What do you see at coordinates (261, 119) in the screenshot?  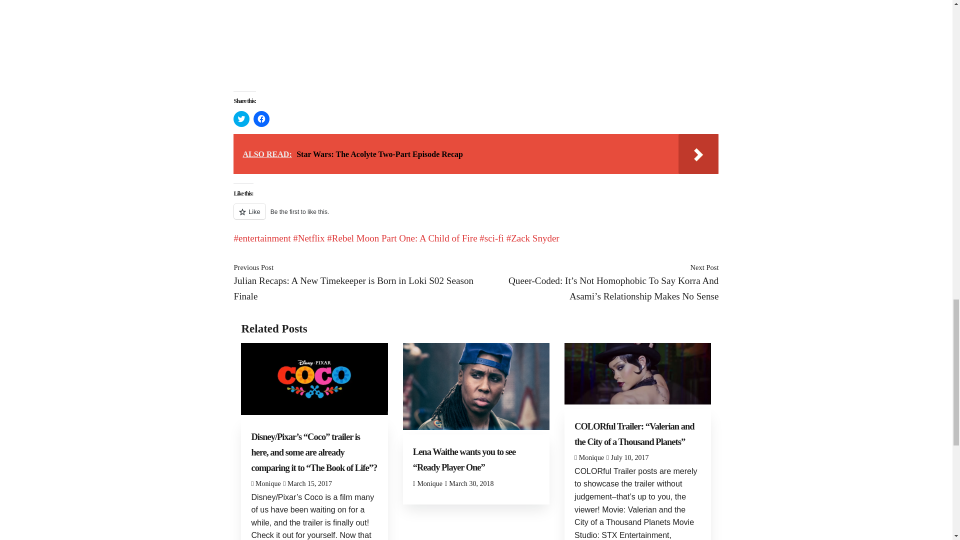 I see `Click to share on Facebook` at bounding box center [261, 119].